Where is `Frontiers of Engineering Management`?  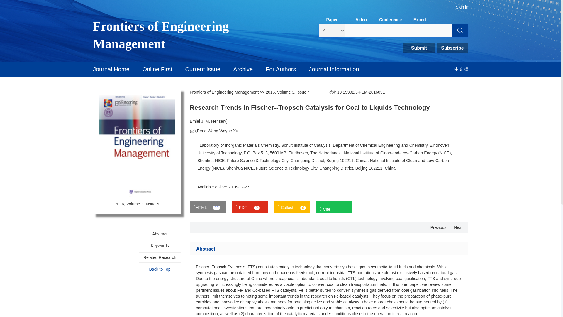 Frontiers of Engineering Management is located at coordinates (225, 92).